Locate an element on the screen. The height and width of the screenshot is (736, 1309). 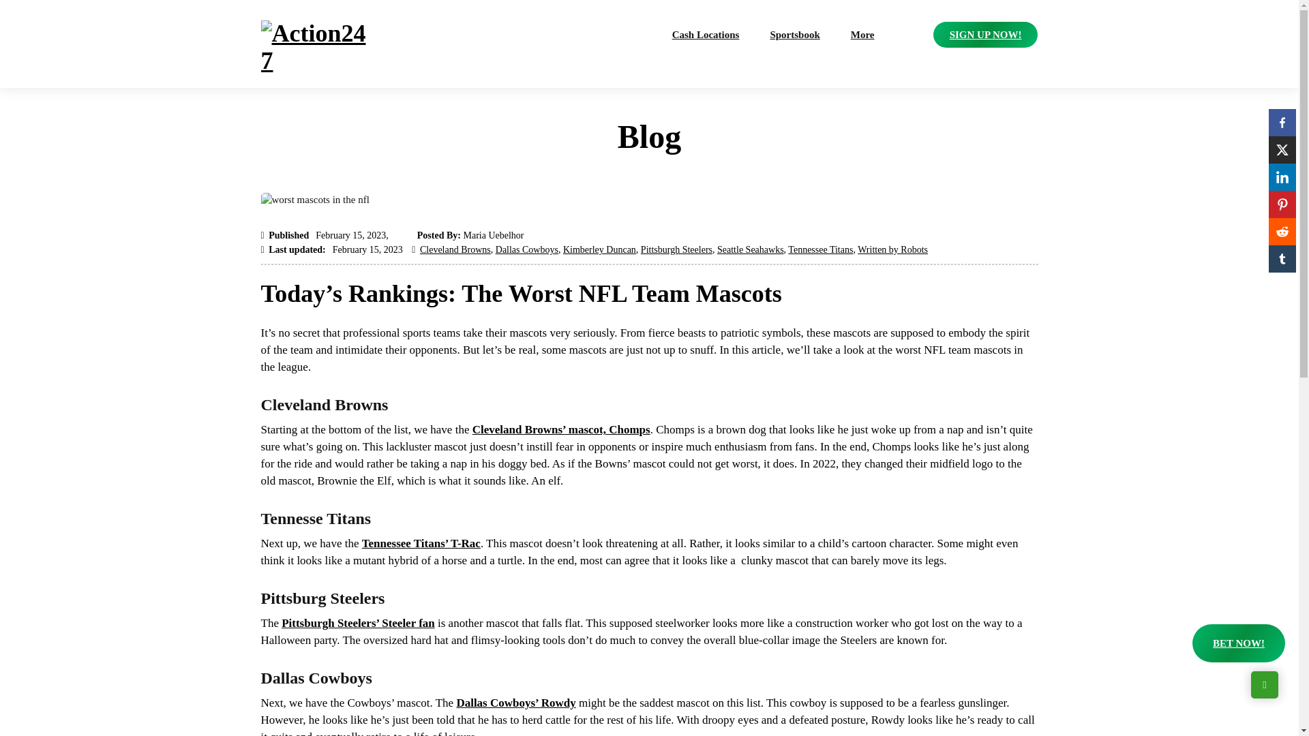
Tumblr is located at coordinates (1282, 258).